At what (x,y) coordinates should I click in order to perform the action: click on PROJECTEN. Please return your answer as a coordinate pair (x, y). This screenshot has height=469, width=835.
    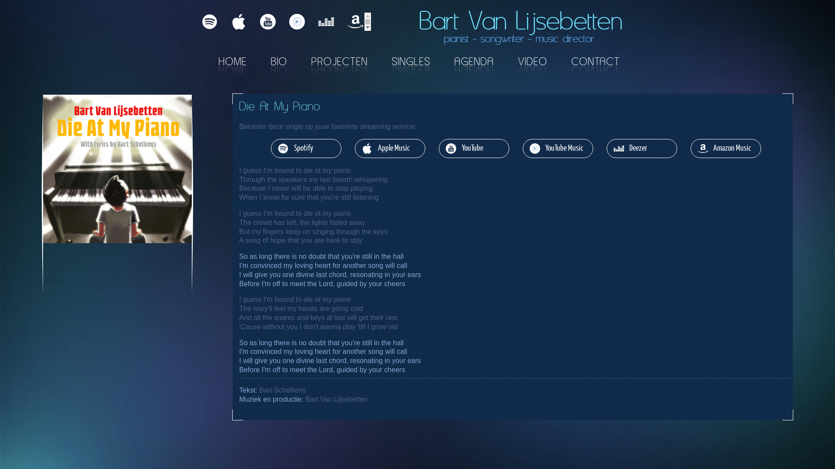
    Looking at the image, I should click on (340, 61).